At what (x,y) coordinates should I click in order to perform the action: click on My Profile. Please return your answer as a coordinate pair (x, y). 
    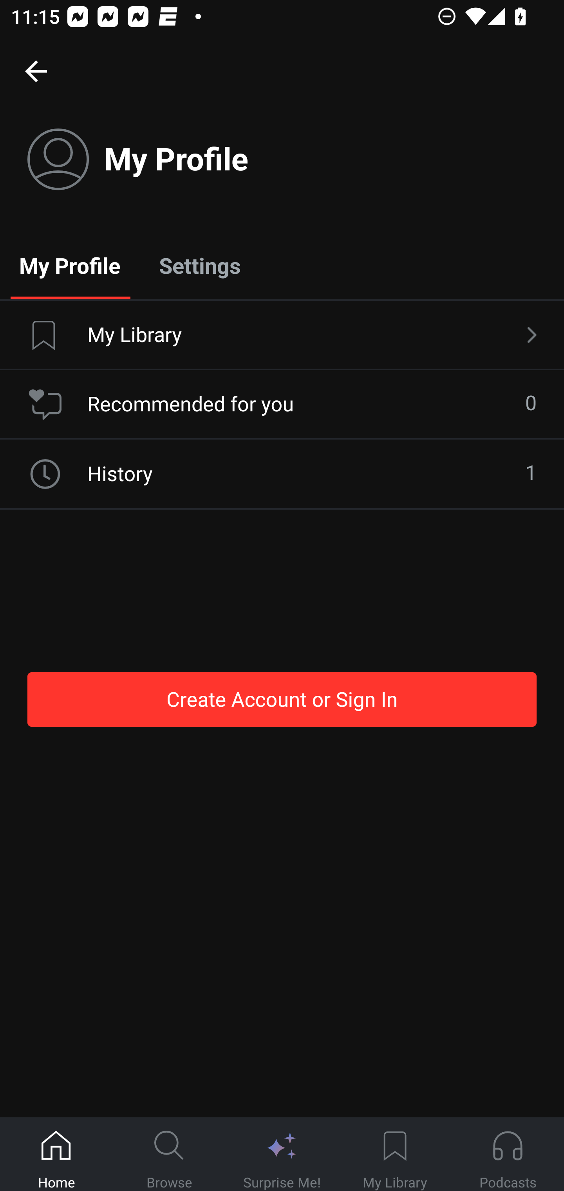
    Looking at the image, I should click on (70, 265).